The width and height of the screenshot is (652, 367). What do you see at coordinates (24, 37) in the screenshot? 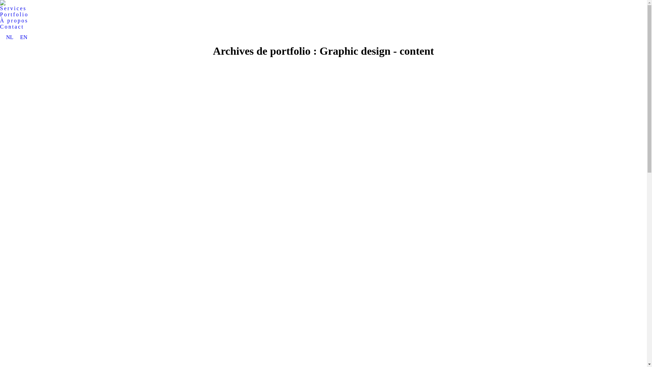
I see `EN` at bounding box center [24, 37].